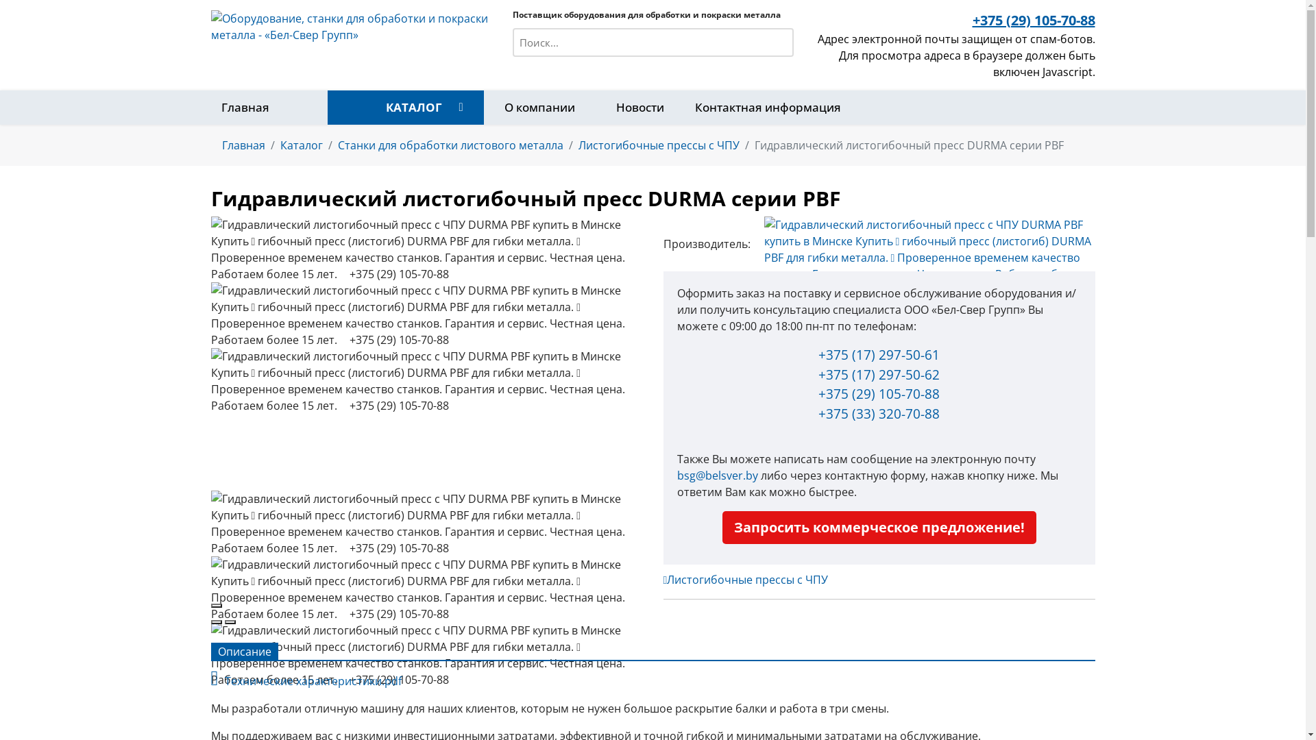 Image resolution: width=1316 pixels, height=740 pixels. I want to click on +375 (29) 105-70-88, so click(879, 394).